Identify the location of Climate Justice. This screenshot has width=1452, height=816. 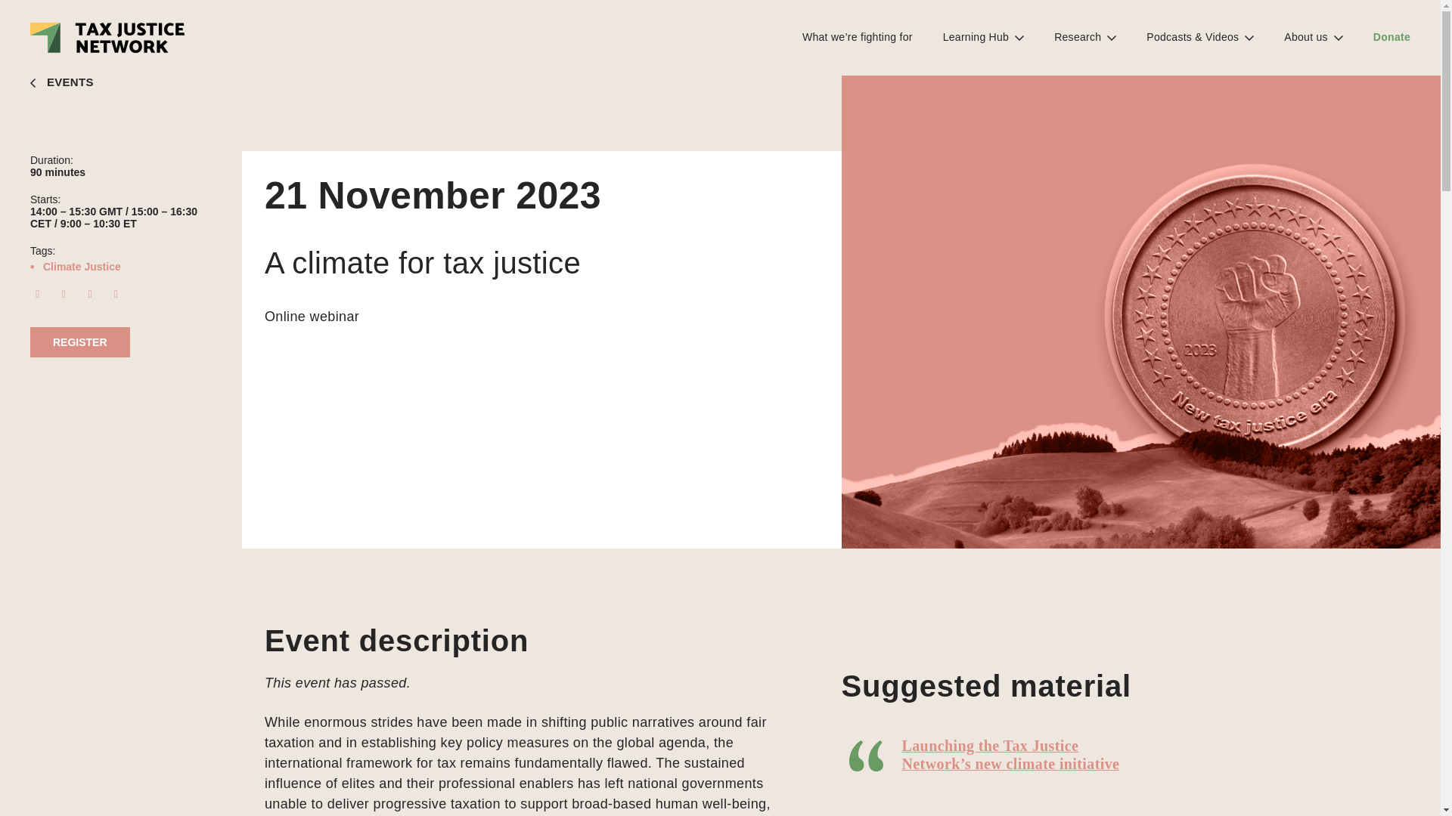
(82, 266).